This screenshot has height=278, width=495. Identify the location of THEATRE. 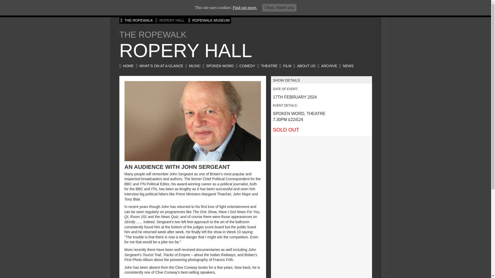
(269, 66).